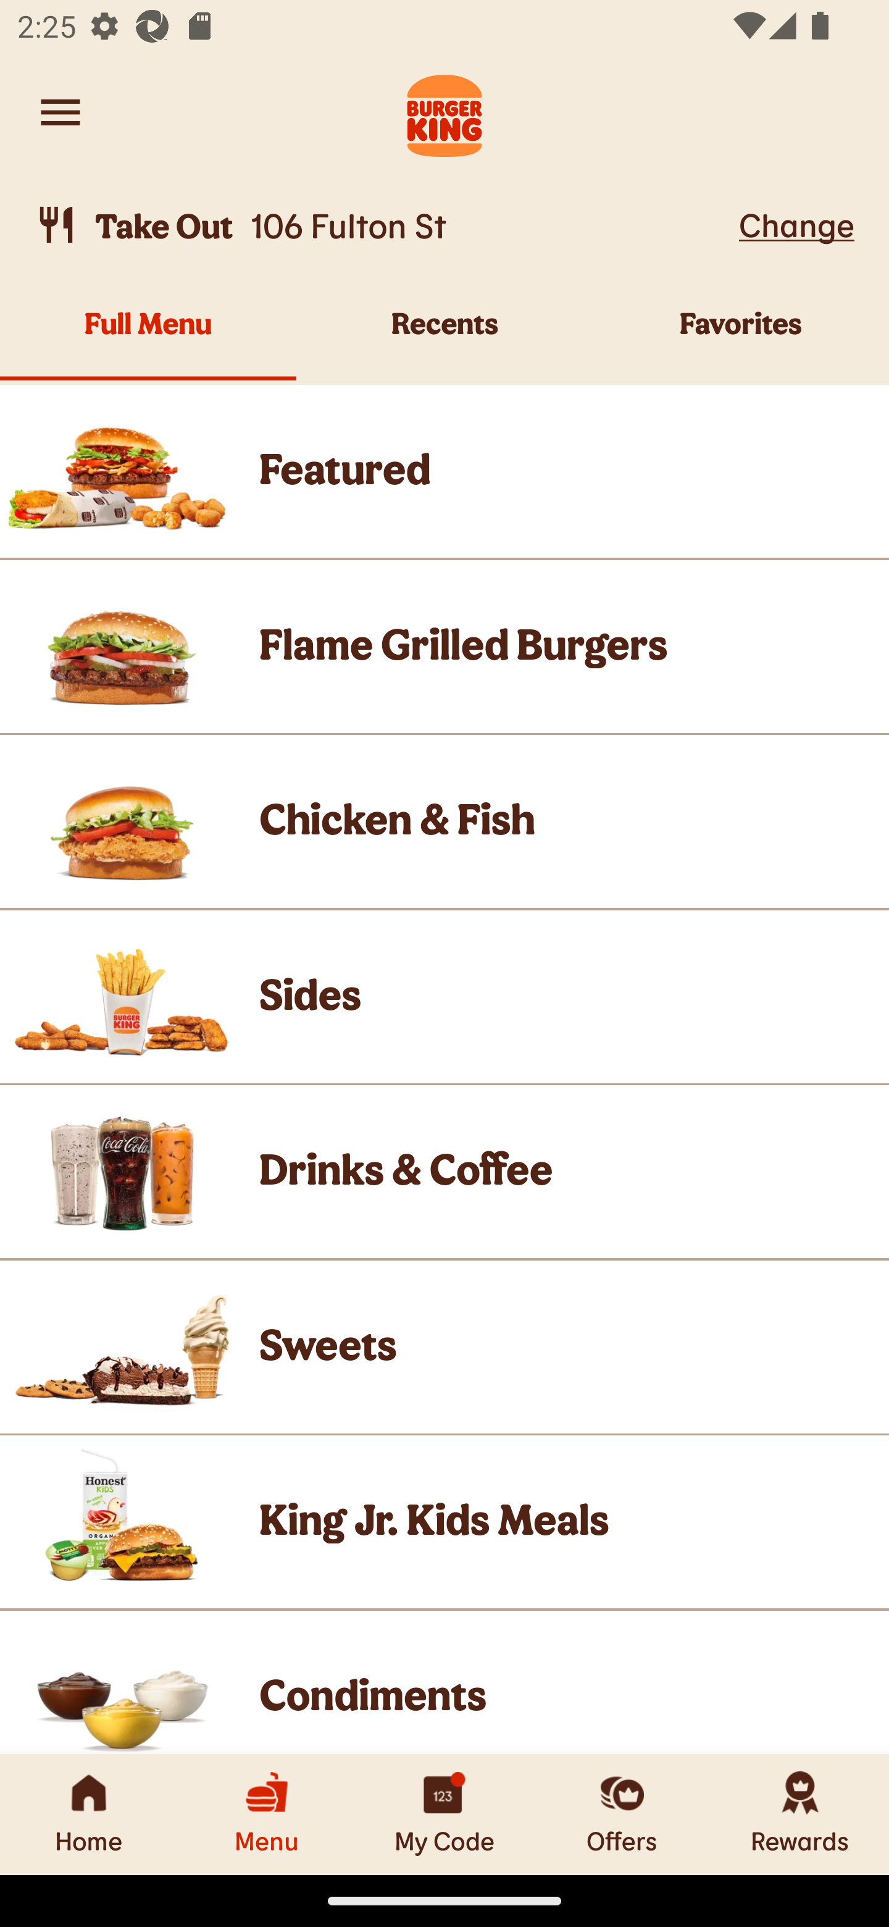  Describe the element at coordinates (444, 1814) in the screenshot. I see `My Code` at that location.